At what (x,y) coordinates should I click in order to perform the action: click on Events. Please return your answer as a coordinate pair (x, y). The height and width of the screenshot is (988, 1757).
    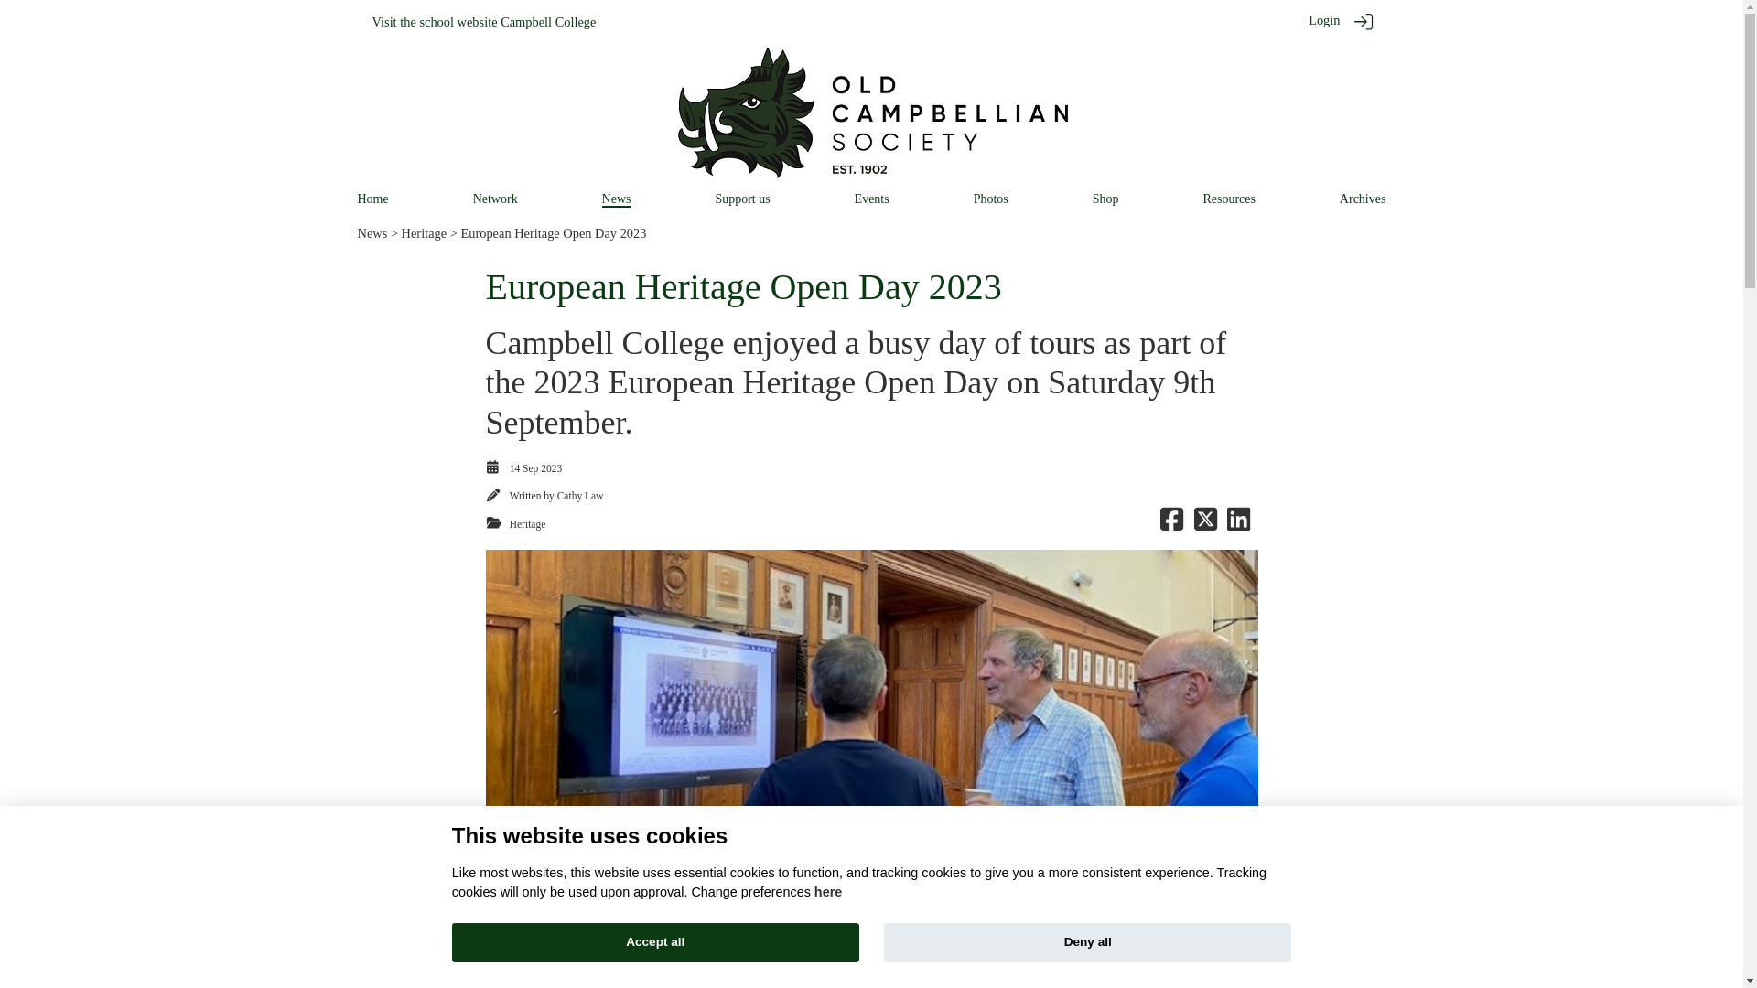
    Looking at the image, I should click on (871, 198).